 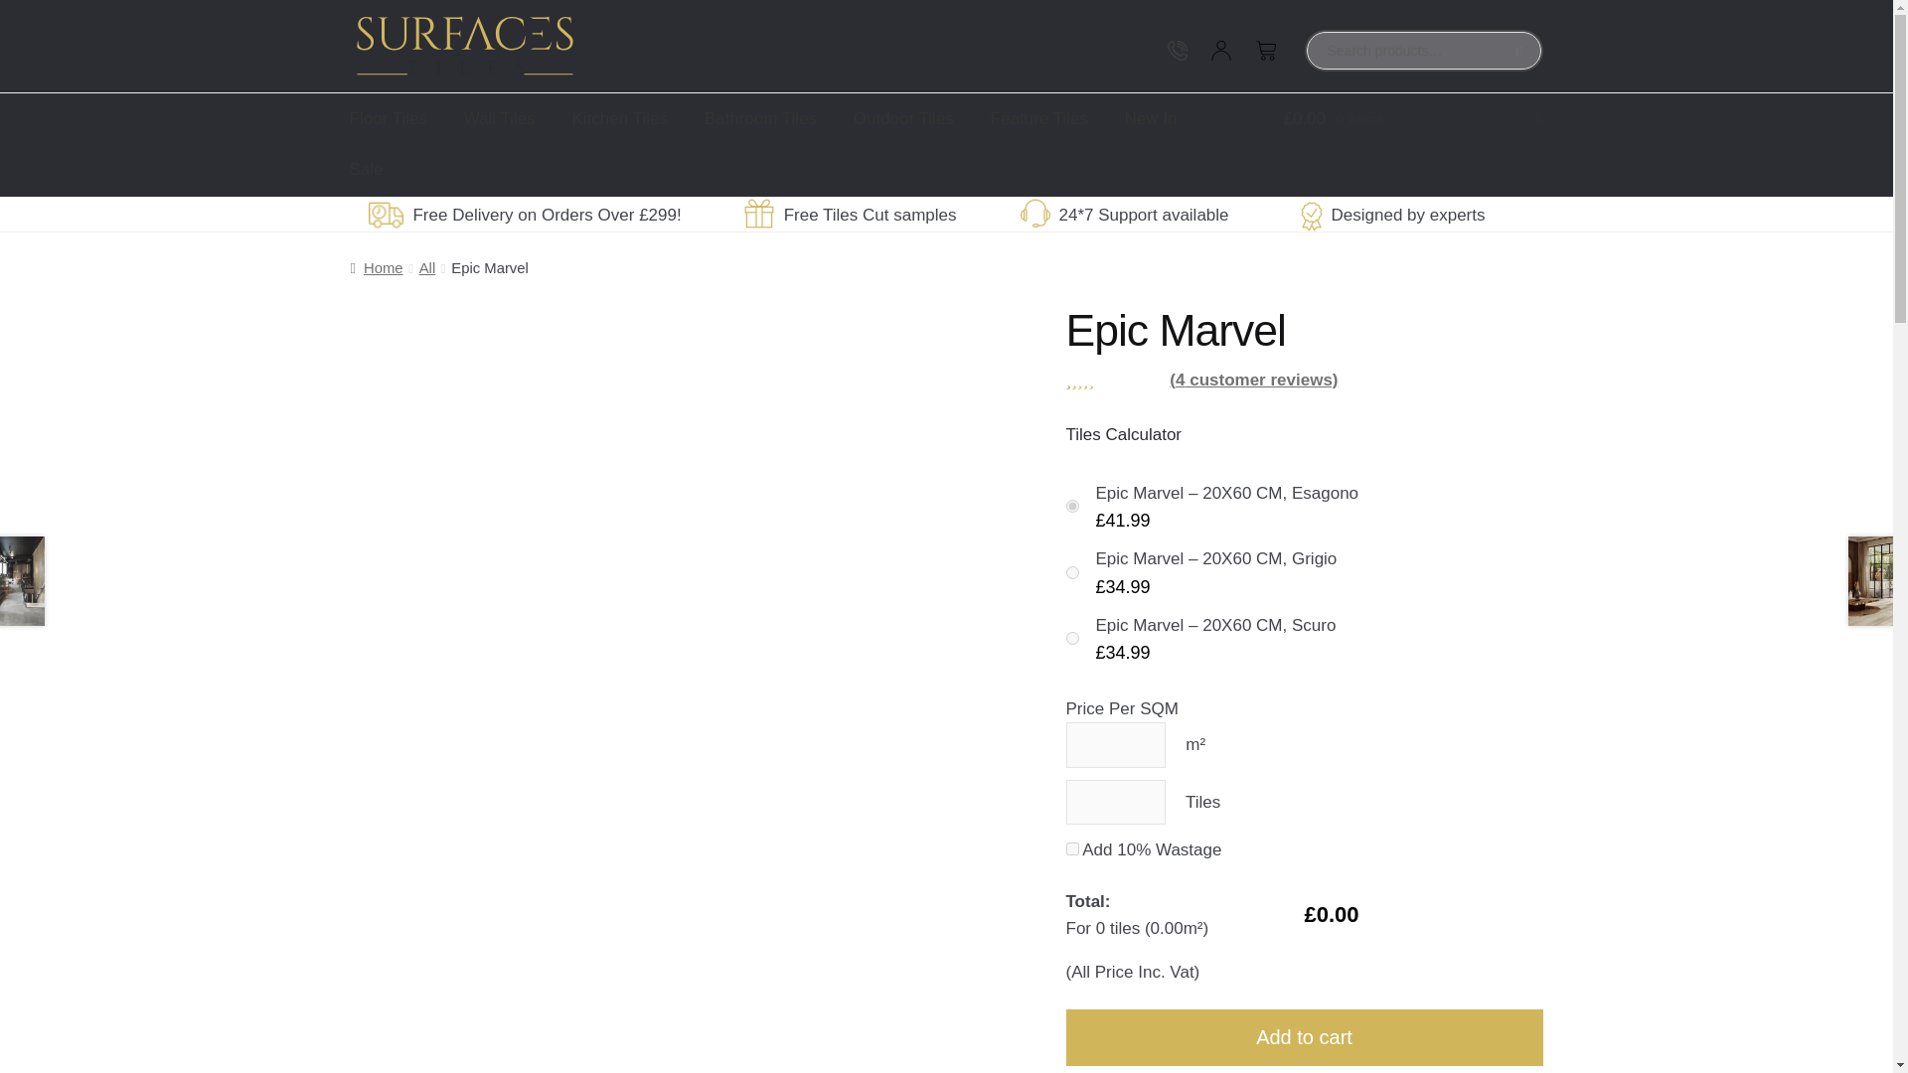 What do you see at coordinates (760, 118) in the screenshot?
I see `Bathroom Tiles` at bounding box center [760, 118].